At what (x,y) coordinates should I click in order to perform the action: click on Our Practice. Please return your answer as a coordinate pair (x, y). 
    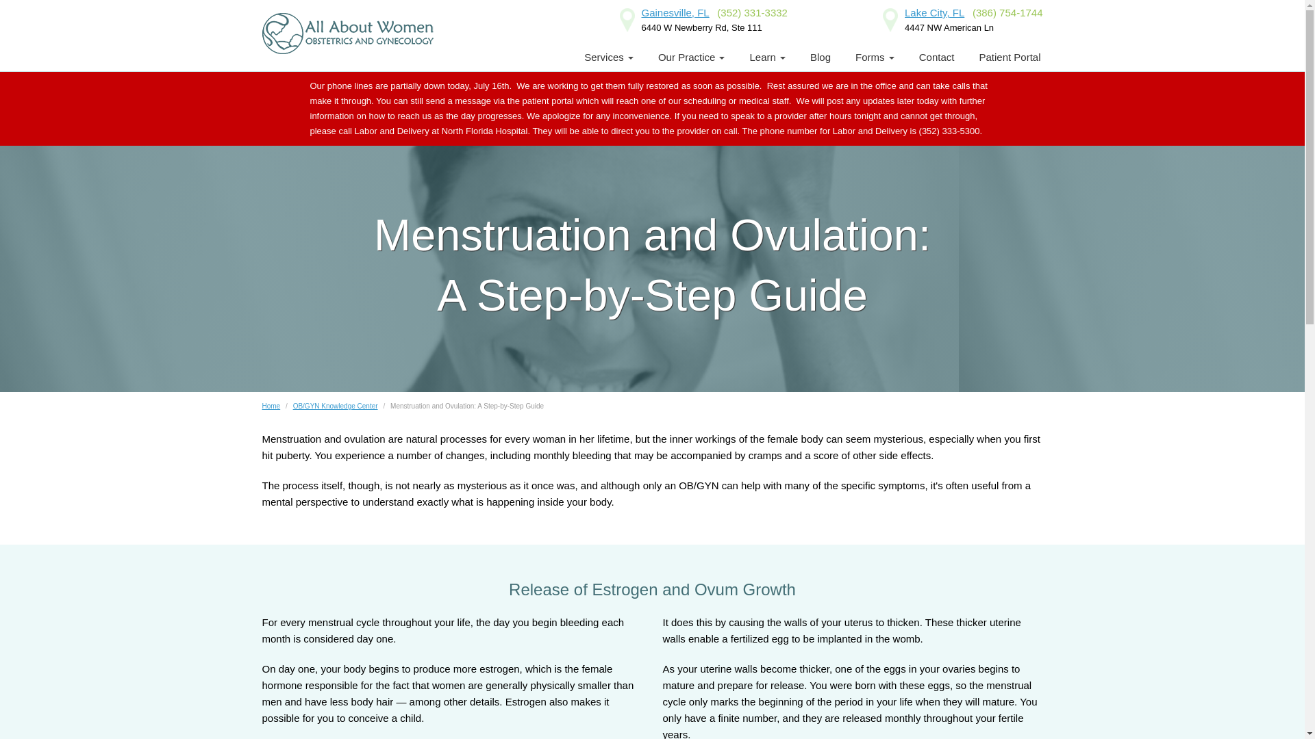
    Looking at the image, I should click on (692, 57).